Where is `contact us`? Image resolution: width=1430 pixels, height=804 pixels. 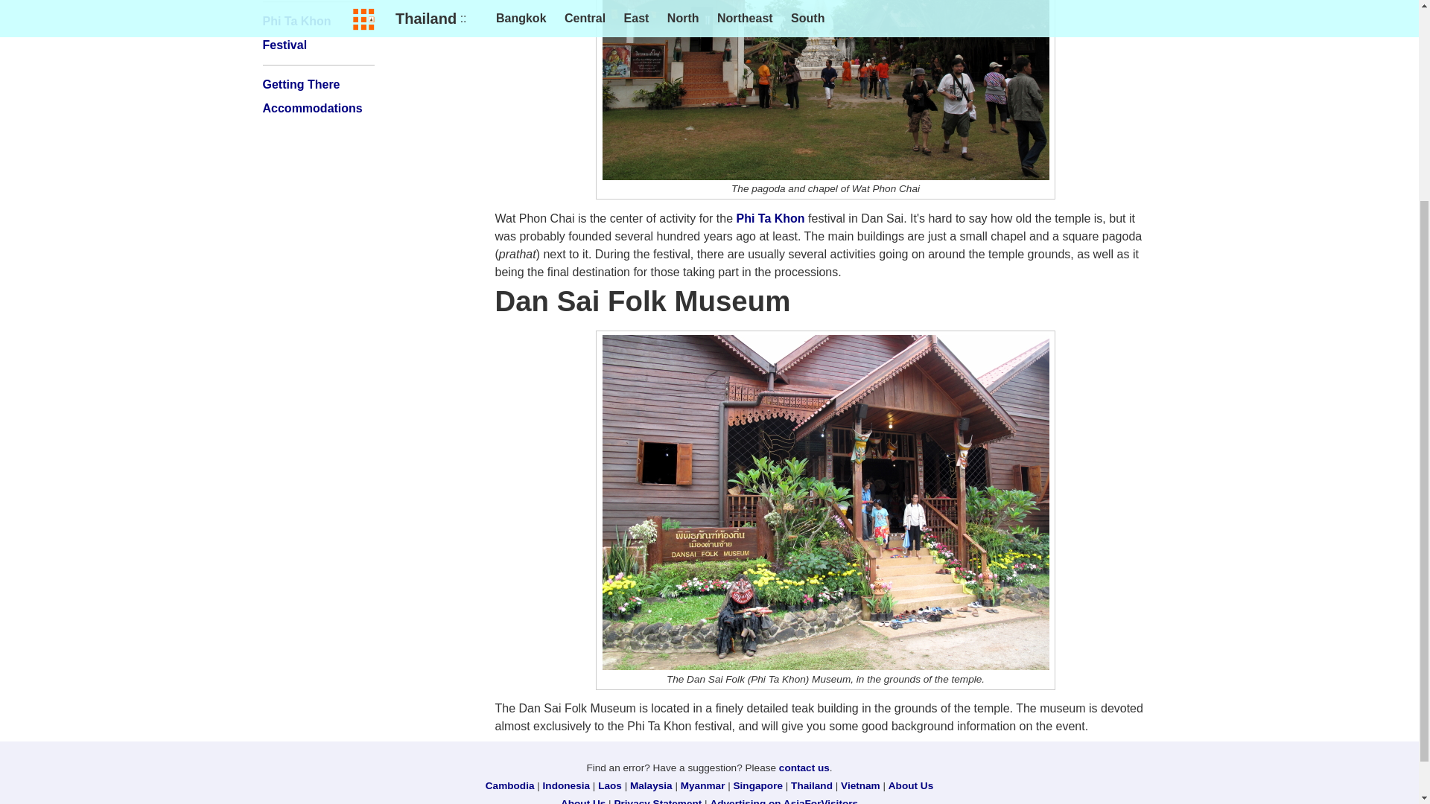
contact us is located at coordinates (804, 767).